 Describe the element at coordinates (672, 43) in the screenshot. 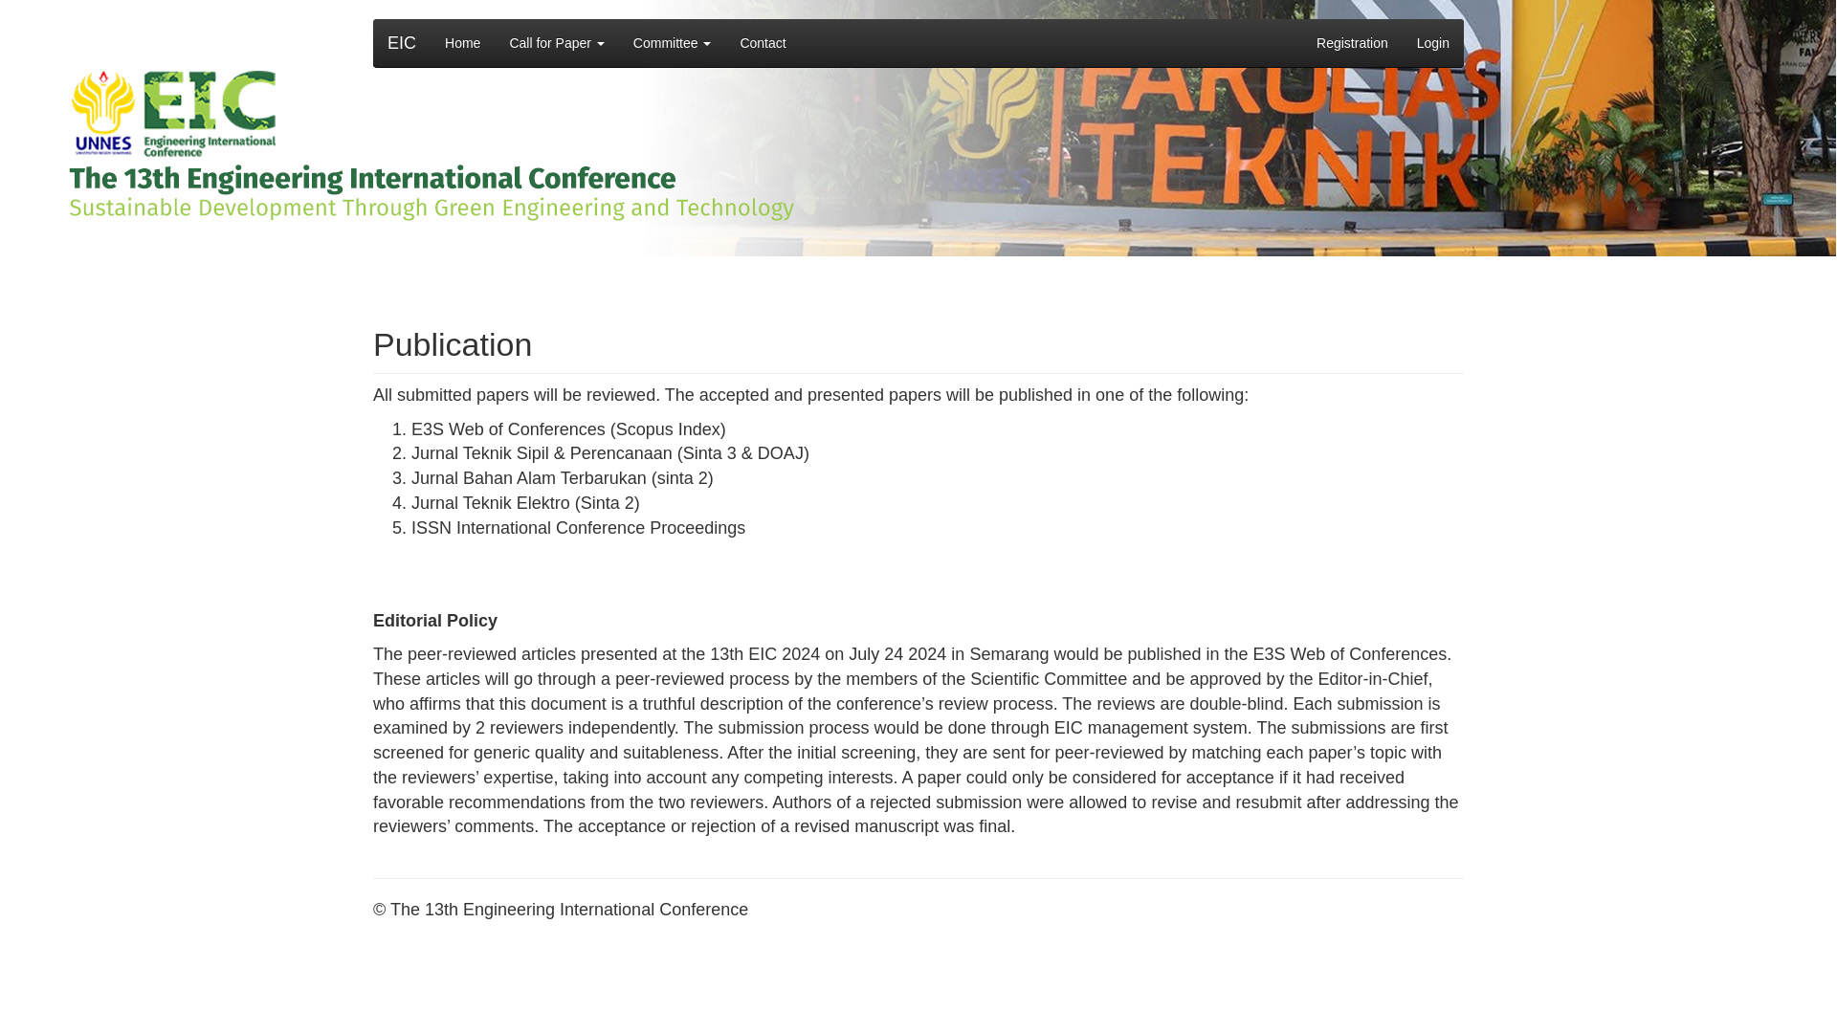

I see `Committee` at that location.